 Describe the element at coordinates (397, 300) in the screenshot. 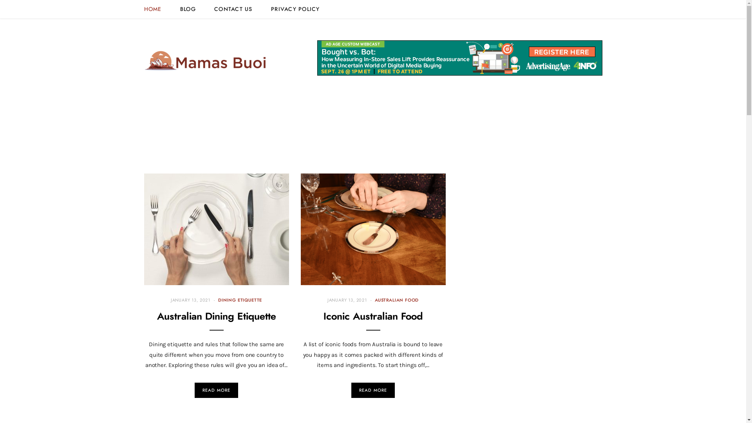

I see `AUSTRALIAN FOOD` at that location.